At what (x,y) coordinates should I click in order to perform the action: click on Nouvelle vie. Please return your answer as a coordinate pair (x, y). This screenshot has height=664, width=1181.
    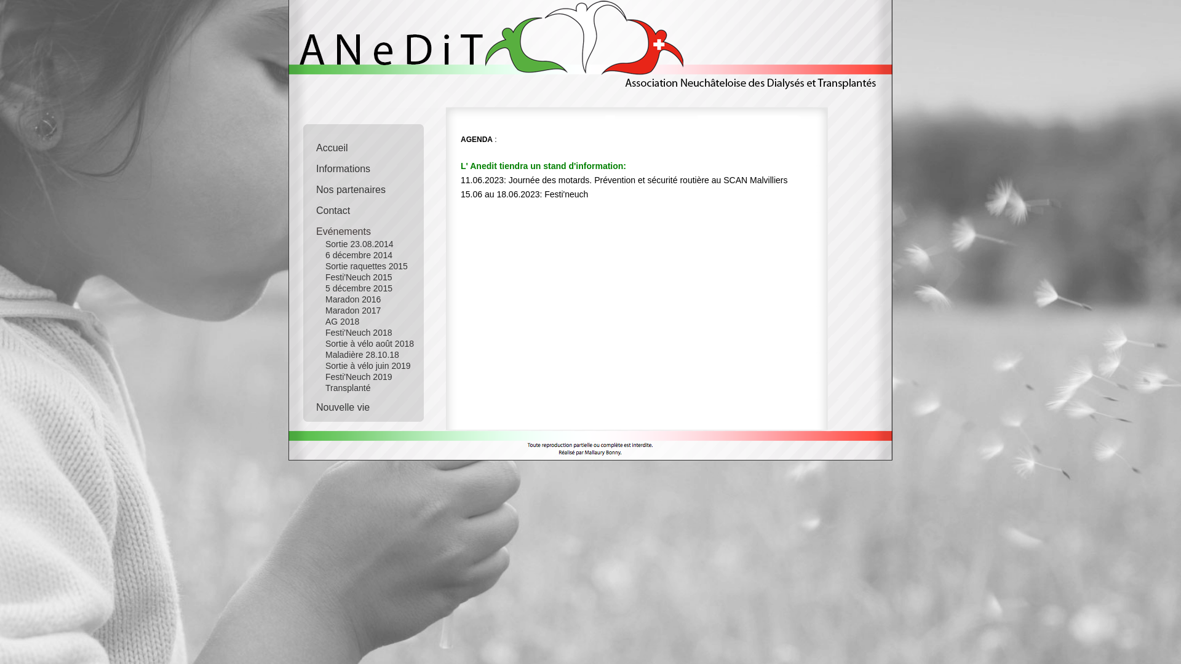
    Looking at the image, I should click on (372, 404).